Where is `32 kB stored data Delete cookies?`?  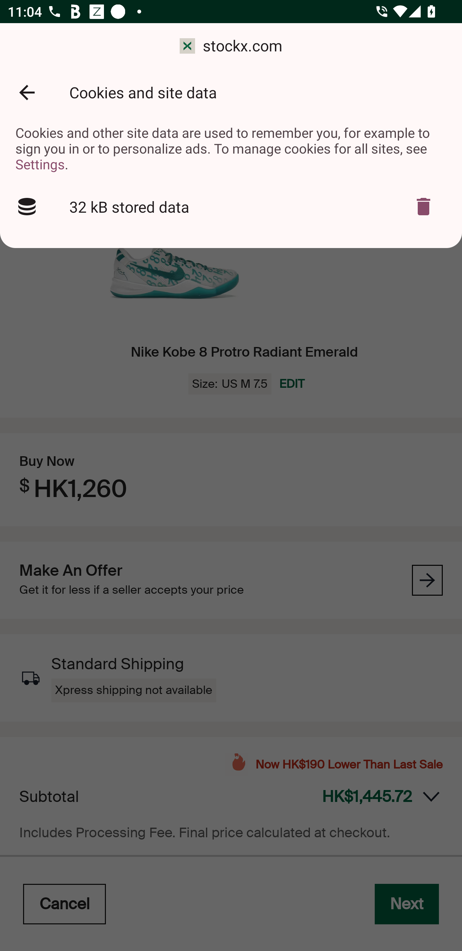 32 kB stored data Delete cookies? is located at coordinates (231, 207).